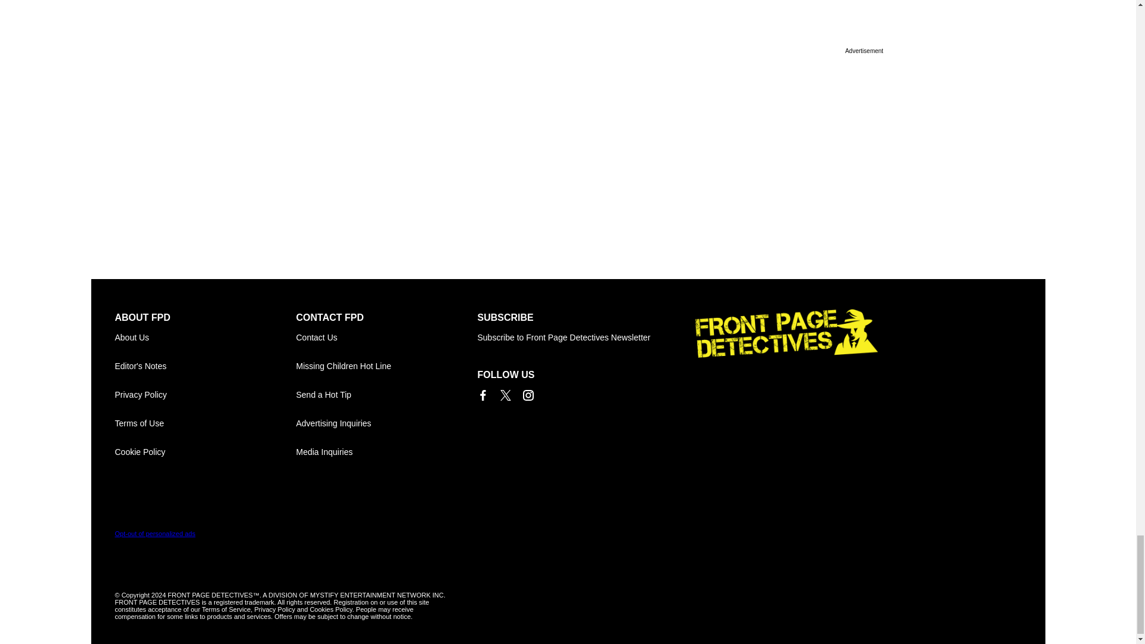 This screenshot has height=644, width=1145. What do you see at coordinates (205, 452) in the screenshot?
I see `Cookie Policy` at bounding box center [205, 452].